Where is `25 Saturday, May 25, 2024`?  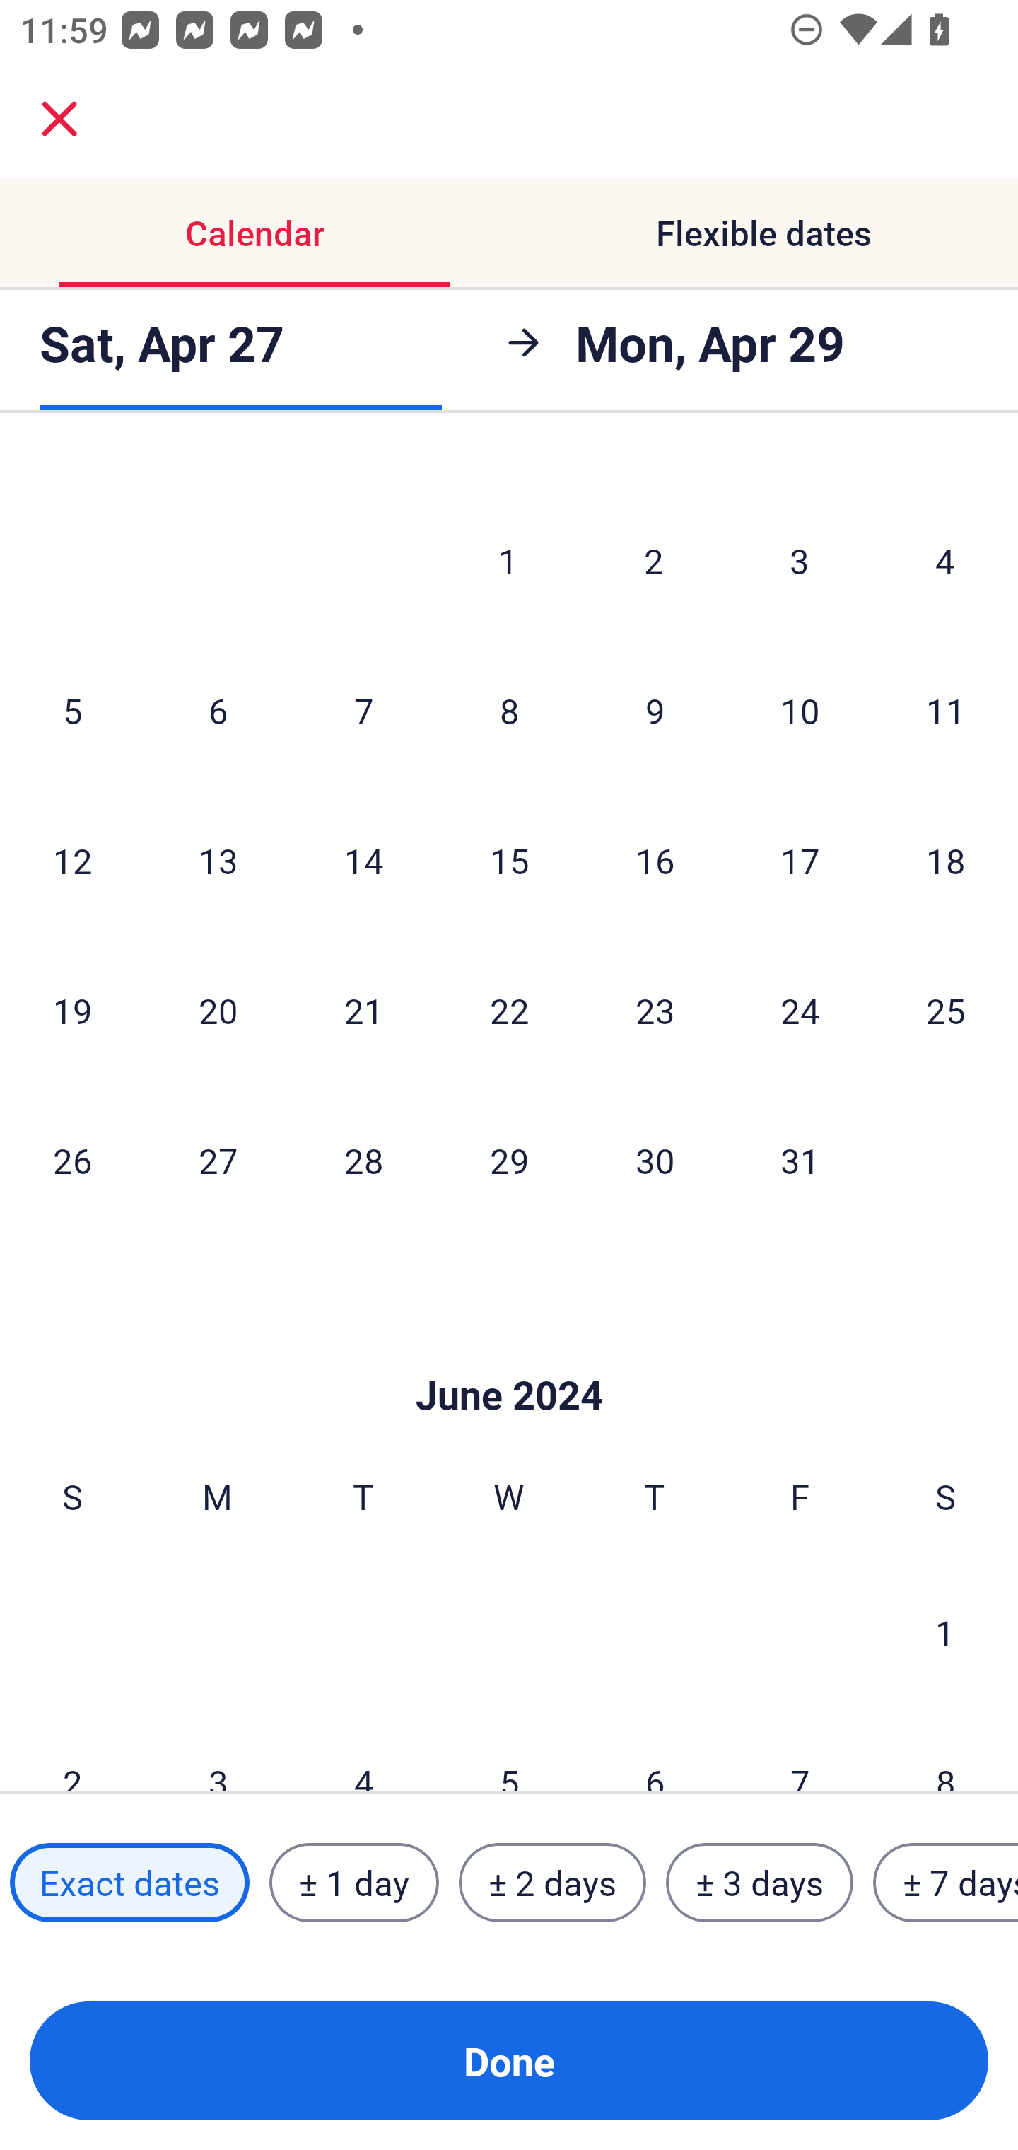 25 Saturday, May 25, 2024 is located at coordinates (946, 1010).